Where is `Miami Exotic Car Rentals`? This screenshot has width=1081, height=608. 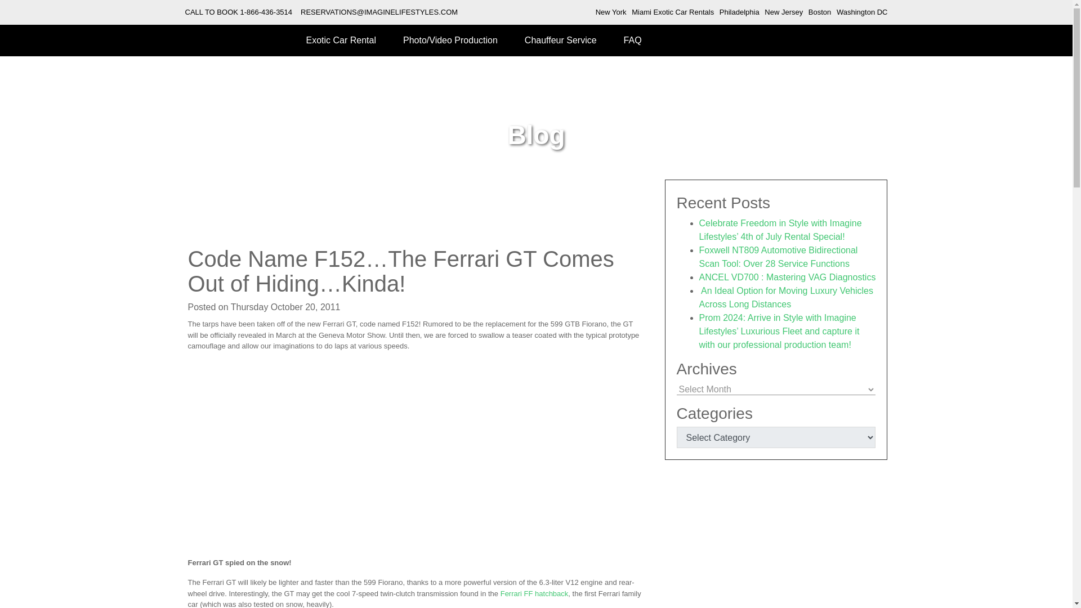 Miami Exotic Car Rentals is located at coordinates (672, 12).